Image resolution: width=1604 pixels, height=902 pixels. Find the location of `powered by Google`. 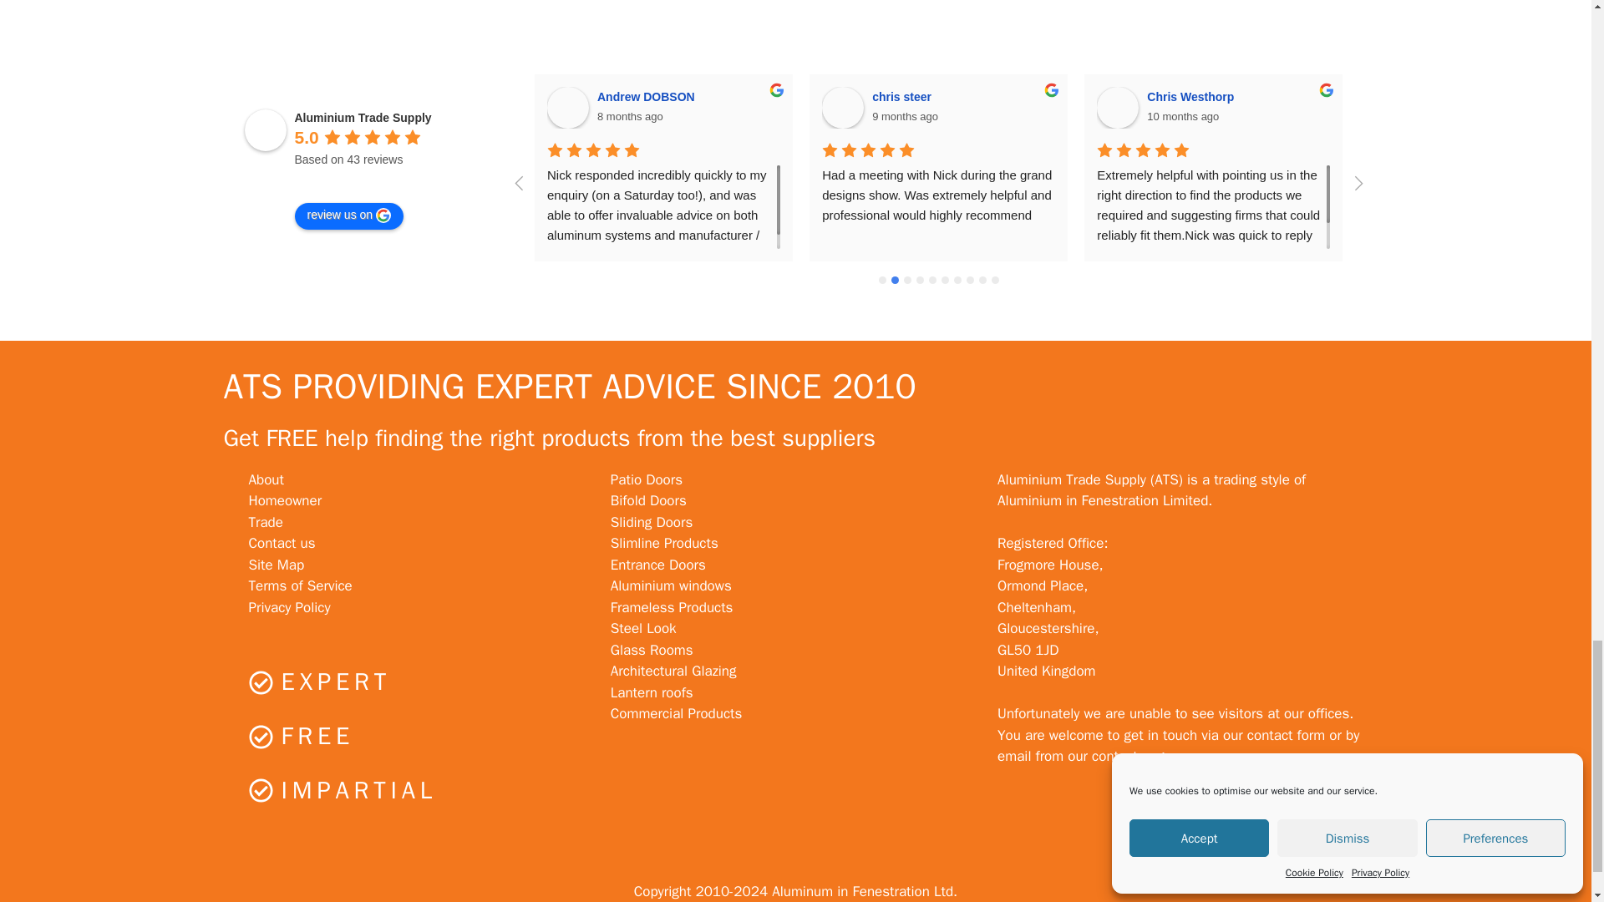

powered by Google is located at coordinates (353, 180).